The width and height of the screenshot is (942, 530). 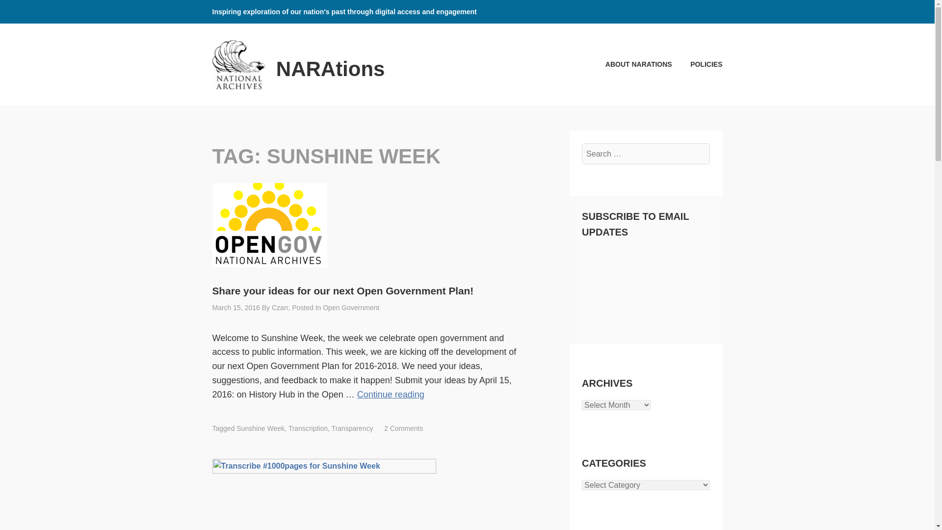 What do you see at coordinates (331, 69) in the screenshot?
I see `NARAtions` at bounding box center [331, 69].